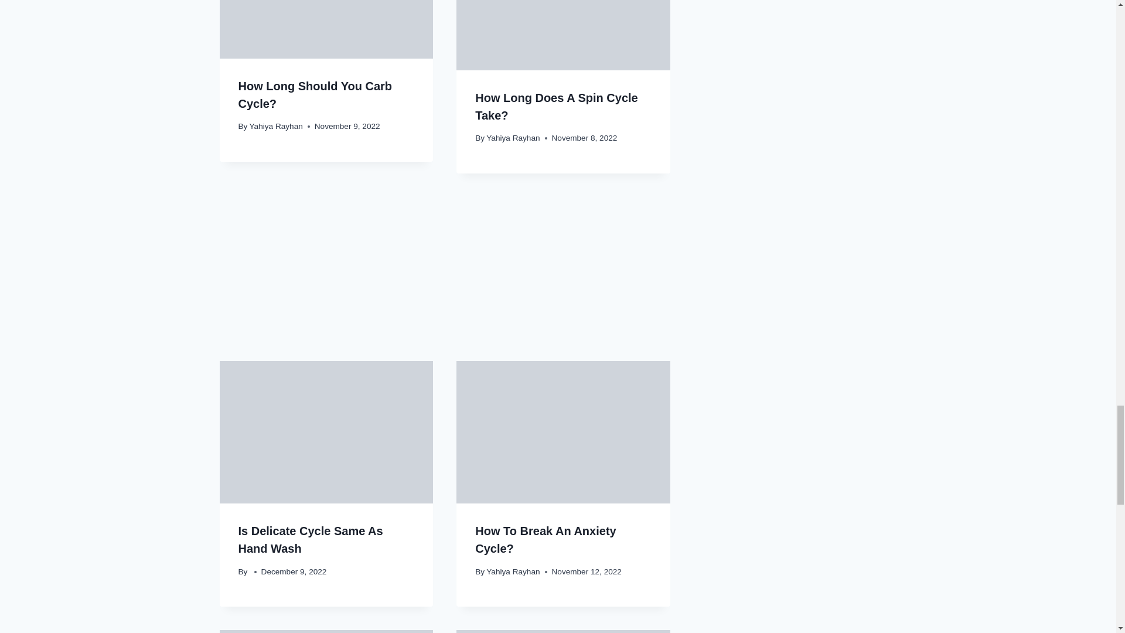 This screenshot has width=1125, height=633. I want to click on How Long Does A Spin Cycle Take?, so click(556, 107).